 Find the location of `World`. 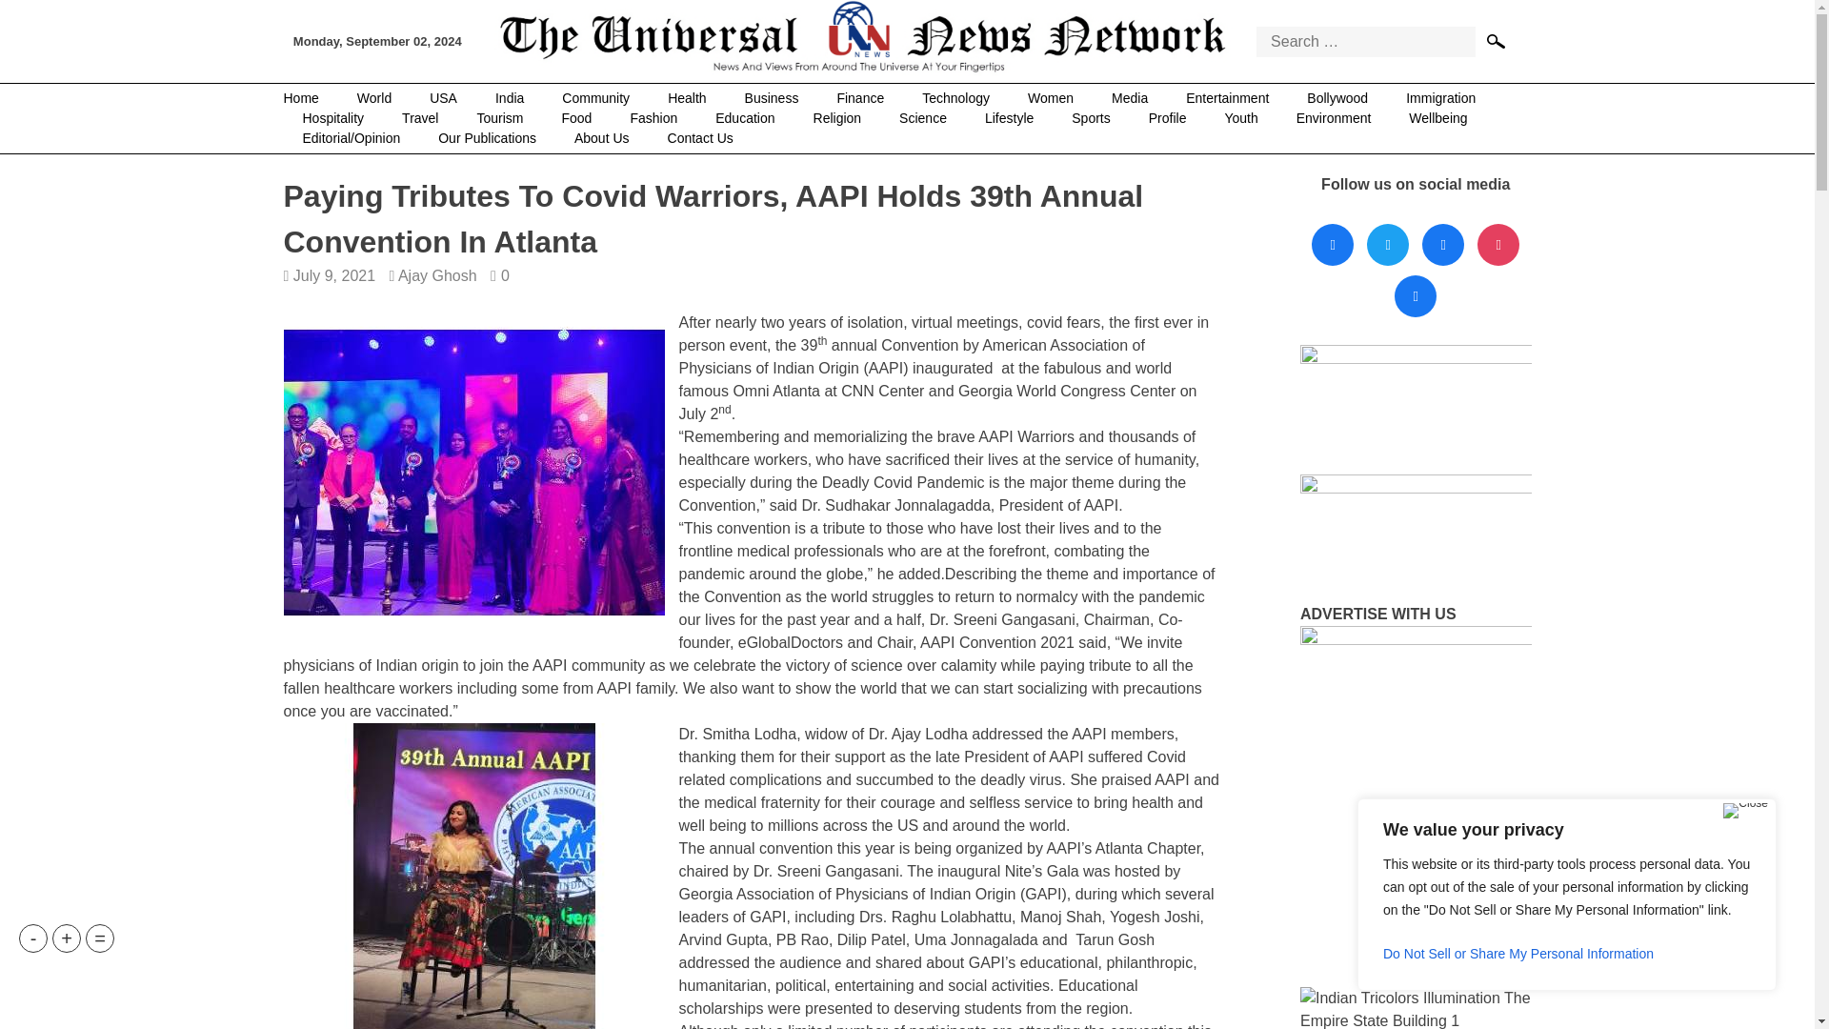

World is located at coordinates (373, 98).